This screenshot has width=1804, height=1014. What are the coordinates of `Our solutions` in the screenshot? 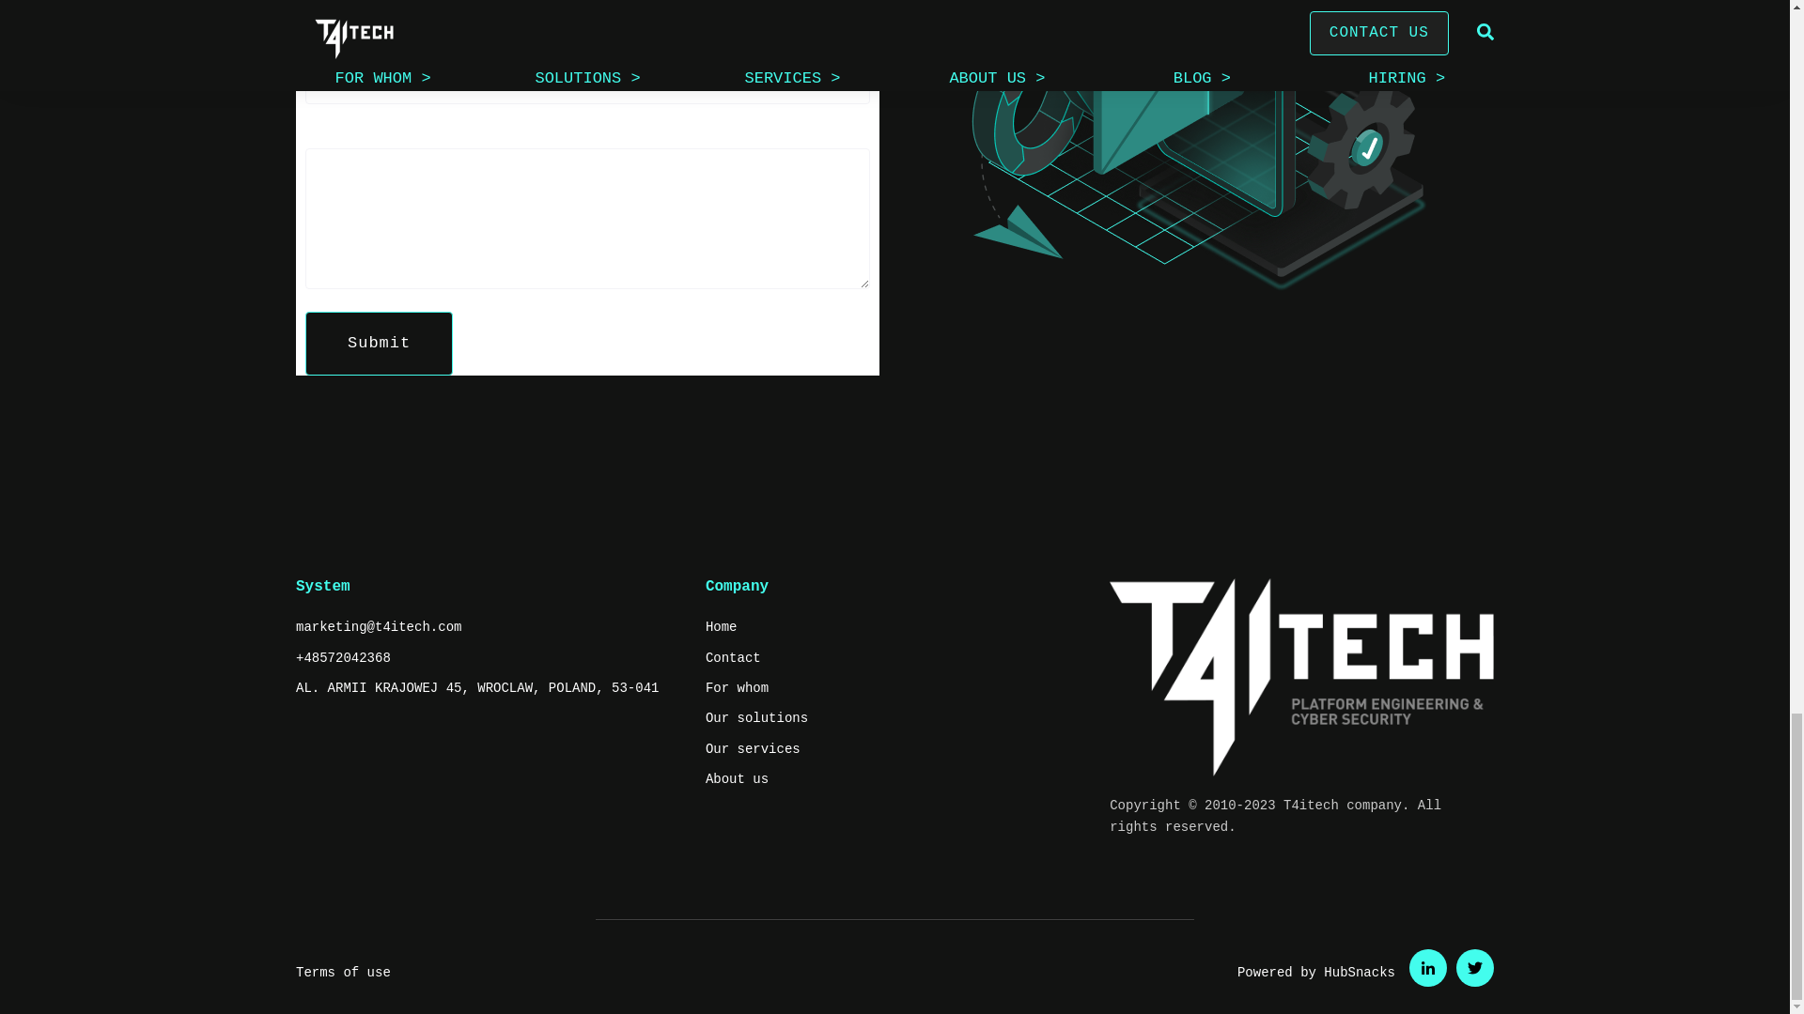 It's located at (756, 717).